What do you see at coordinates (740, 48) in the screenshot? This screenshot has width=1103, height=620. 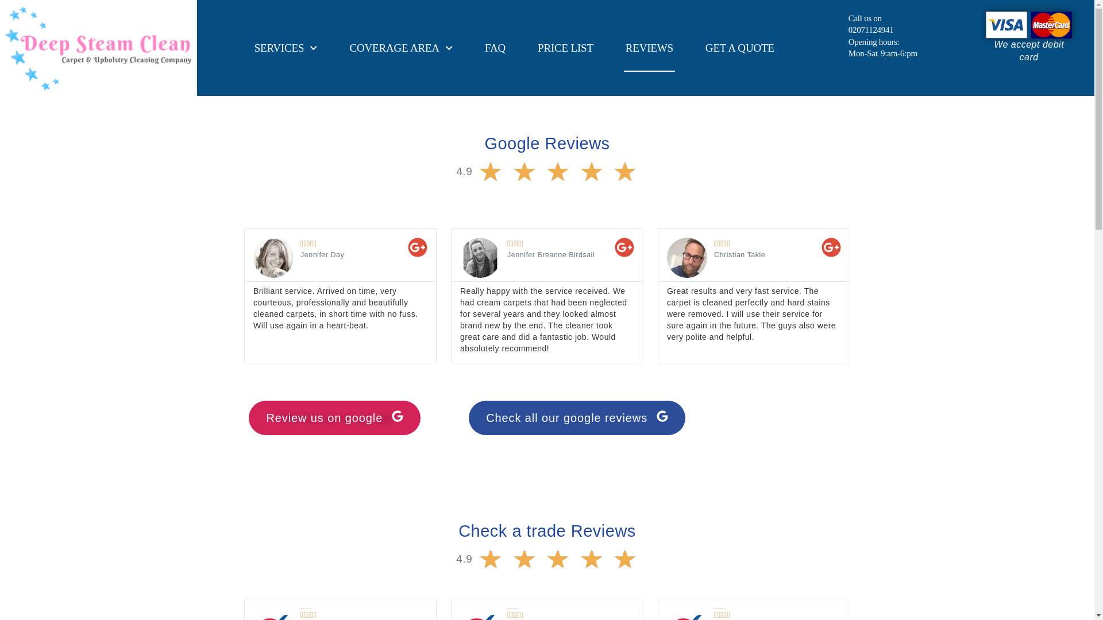 I see `GET A QUOTE` at bounding box center [740, 48].